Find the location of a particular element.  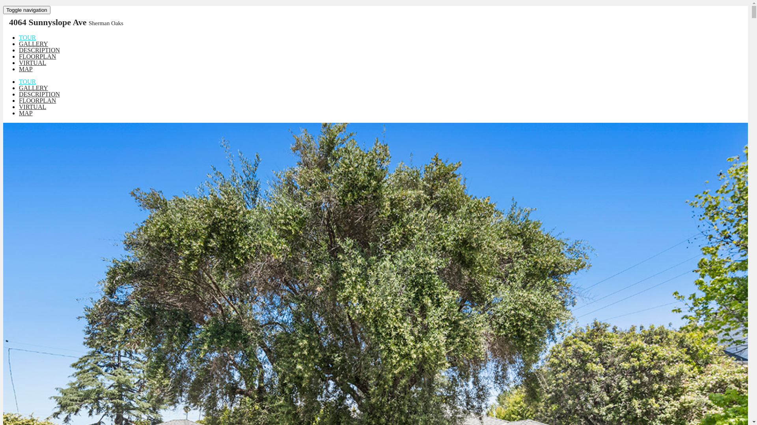

DESCRIPTION is located at coordinates (39, 50).